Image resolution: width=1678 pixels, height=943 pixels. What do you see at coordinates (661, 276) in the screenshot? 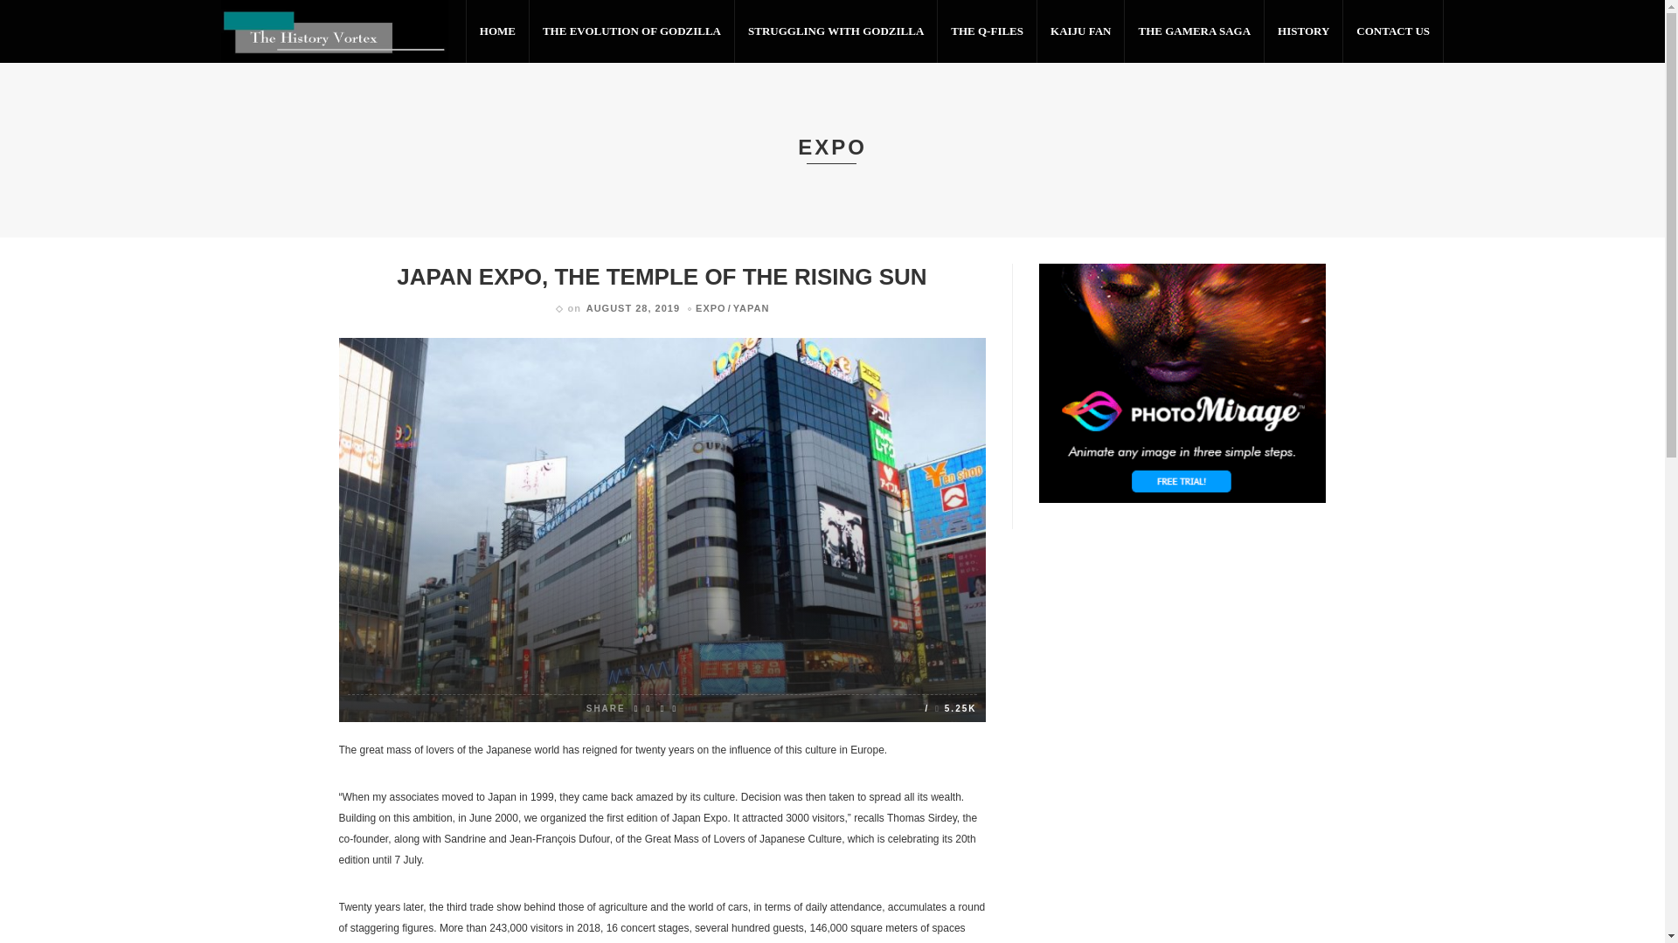
I see `Japan Expo, the Temple of the Rising Sun` at bounding box center [661, 276].